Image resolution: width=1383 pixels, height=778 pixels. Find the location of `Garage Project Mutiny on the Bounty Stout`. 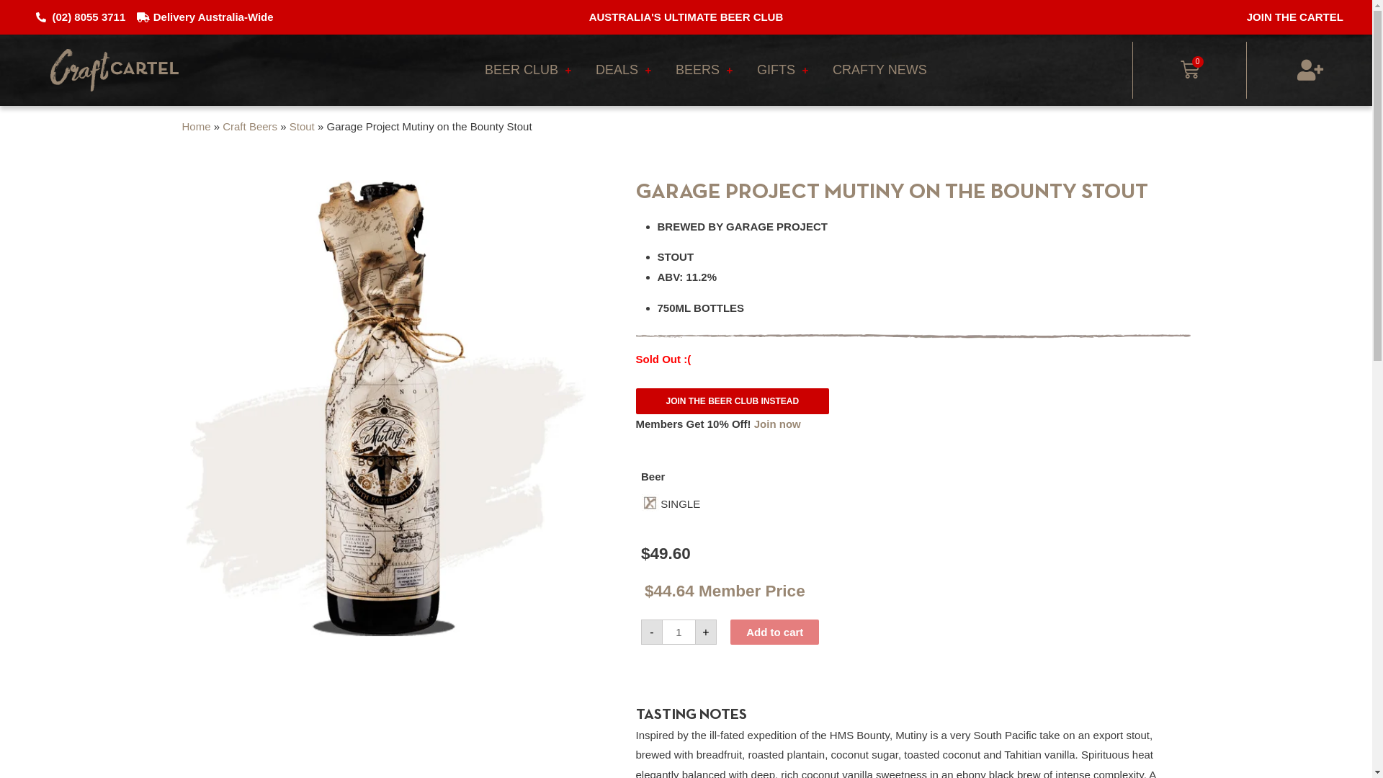

Garage Project Mutiny on the Bounty Stout is located at coordinates (383, 409).